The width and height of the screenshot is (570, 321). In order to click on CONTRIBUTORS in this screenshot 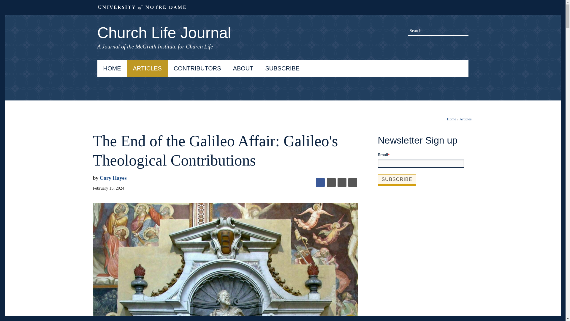, I will do `click(197, 68)`.